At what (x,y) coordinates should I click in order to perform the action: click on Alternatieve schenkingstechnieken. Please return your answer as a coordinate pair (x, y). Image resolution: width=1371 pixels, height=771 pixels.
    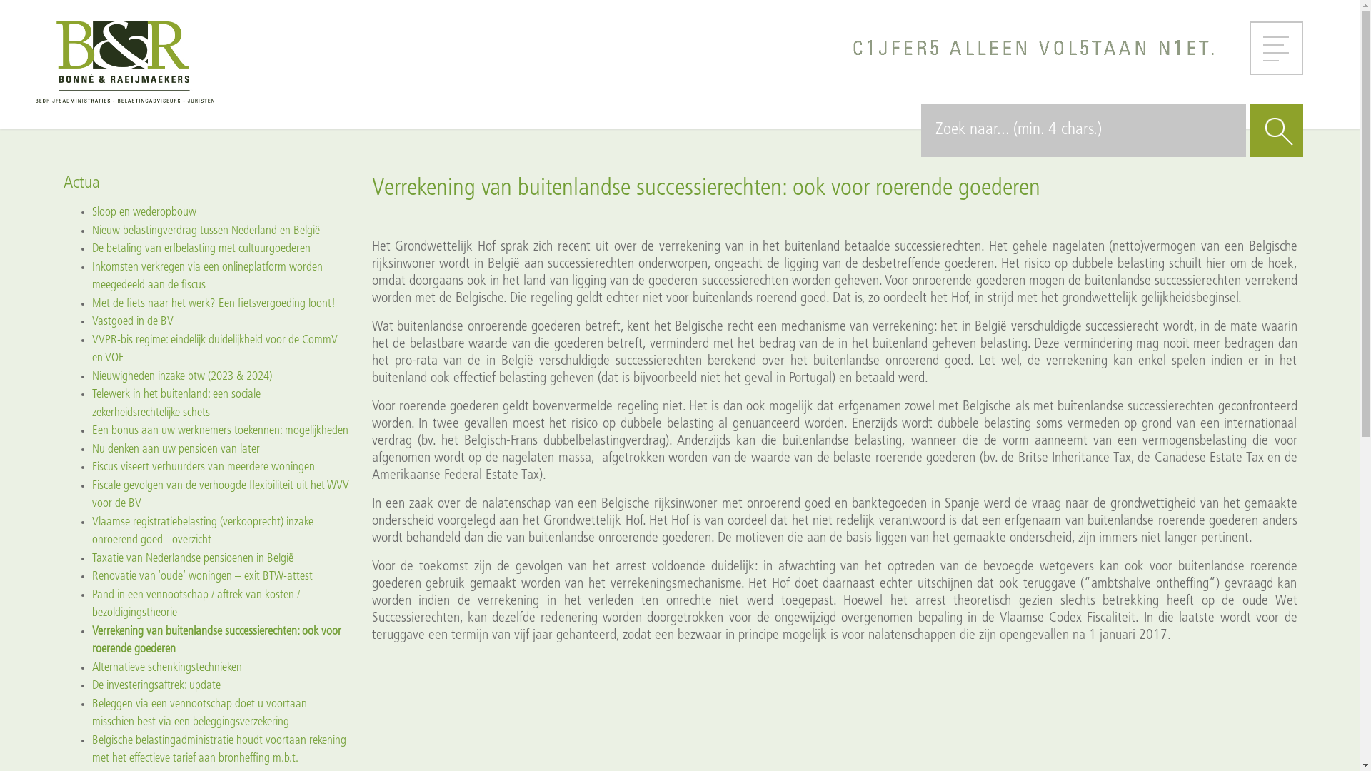
    Looking at the image, I should click on (166, 667).